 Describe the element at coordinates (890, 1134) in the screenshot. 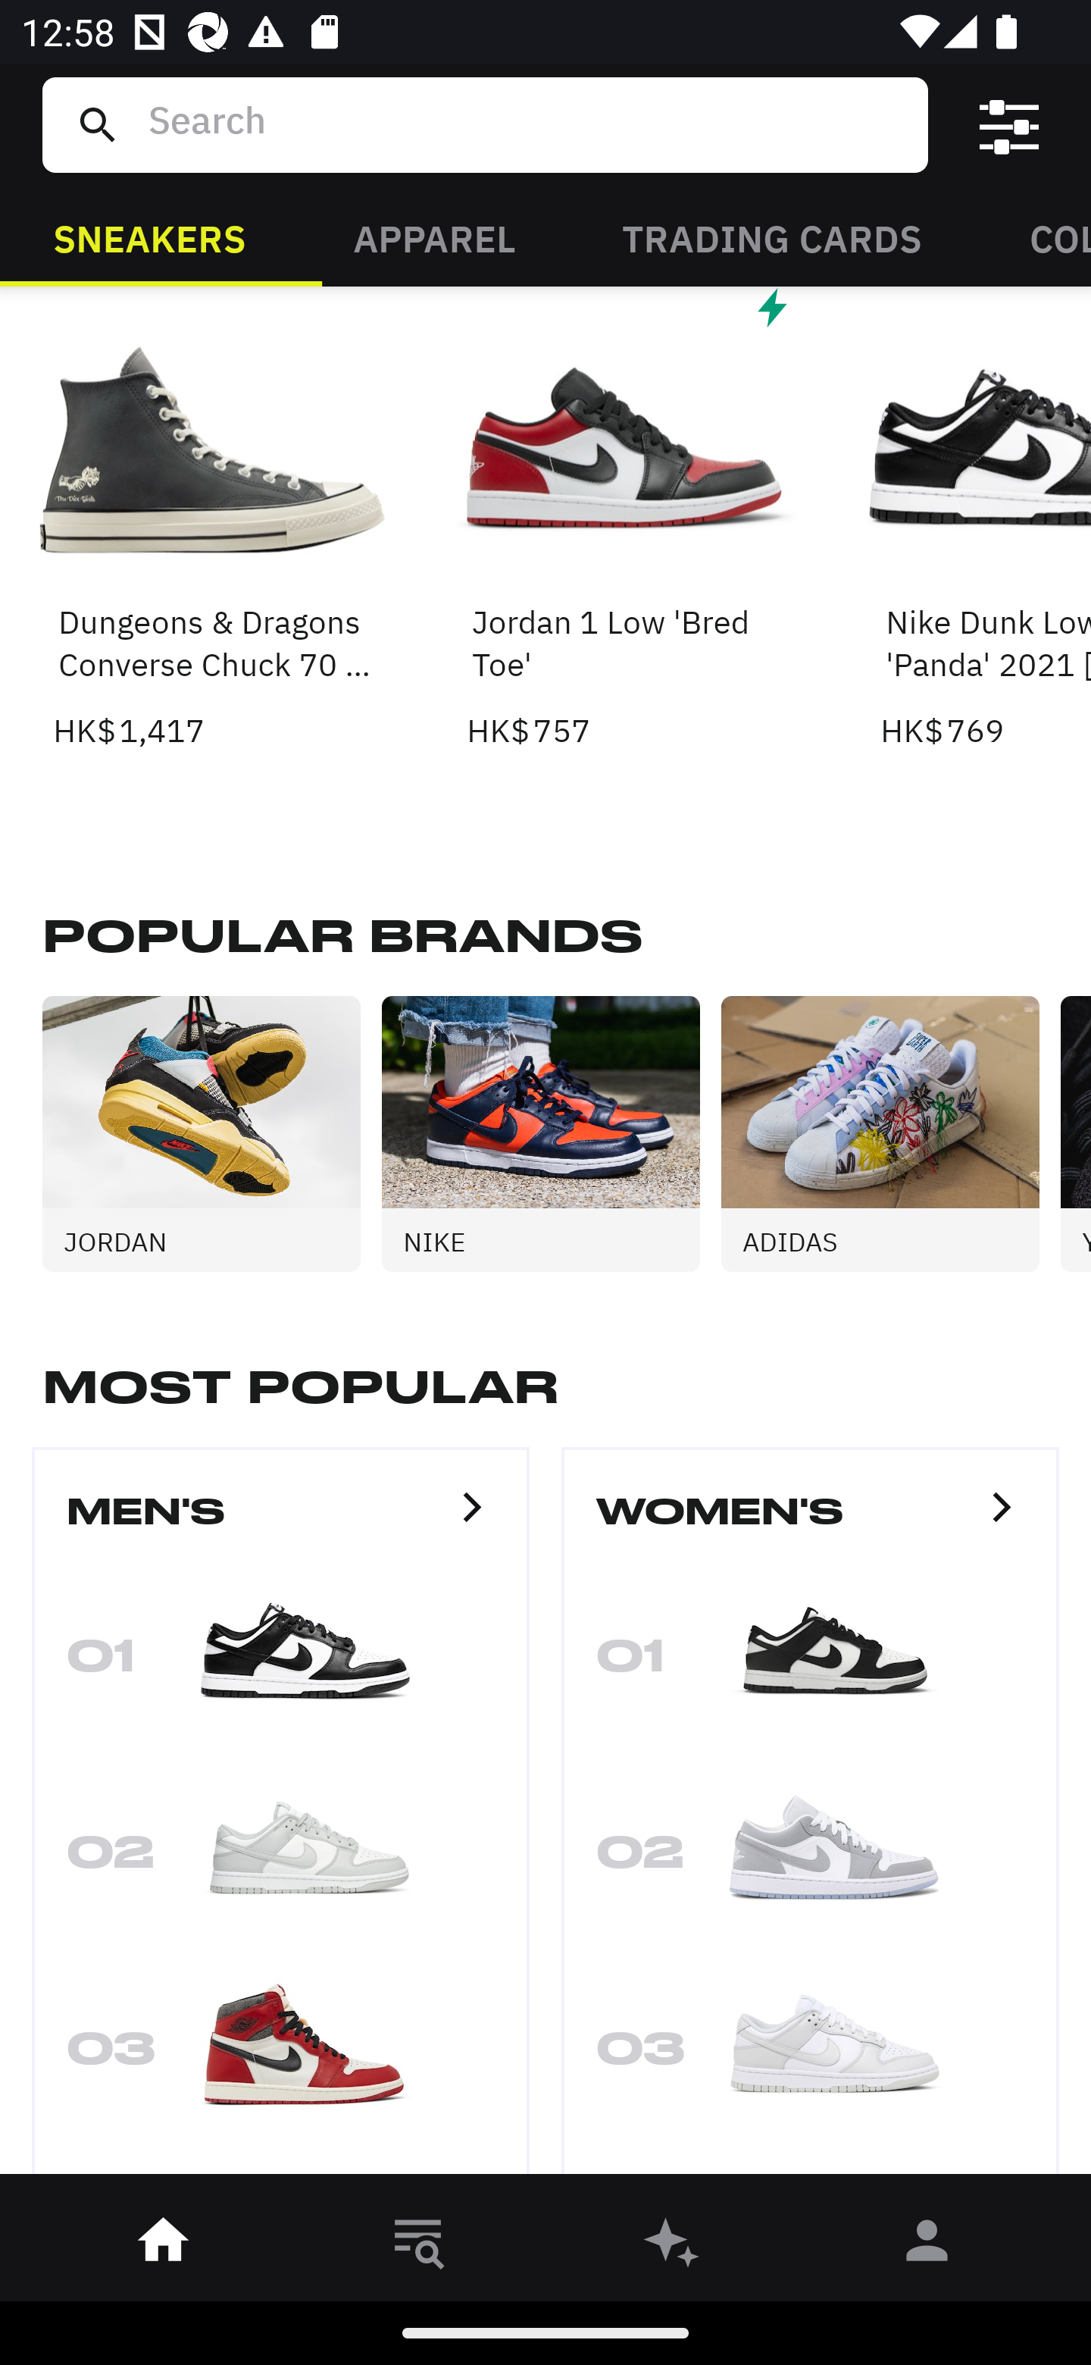

I see `ADIDAS` at that location.